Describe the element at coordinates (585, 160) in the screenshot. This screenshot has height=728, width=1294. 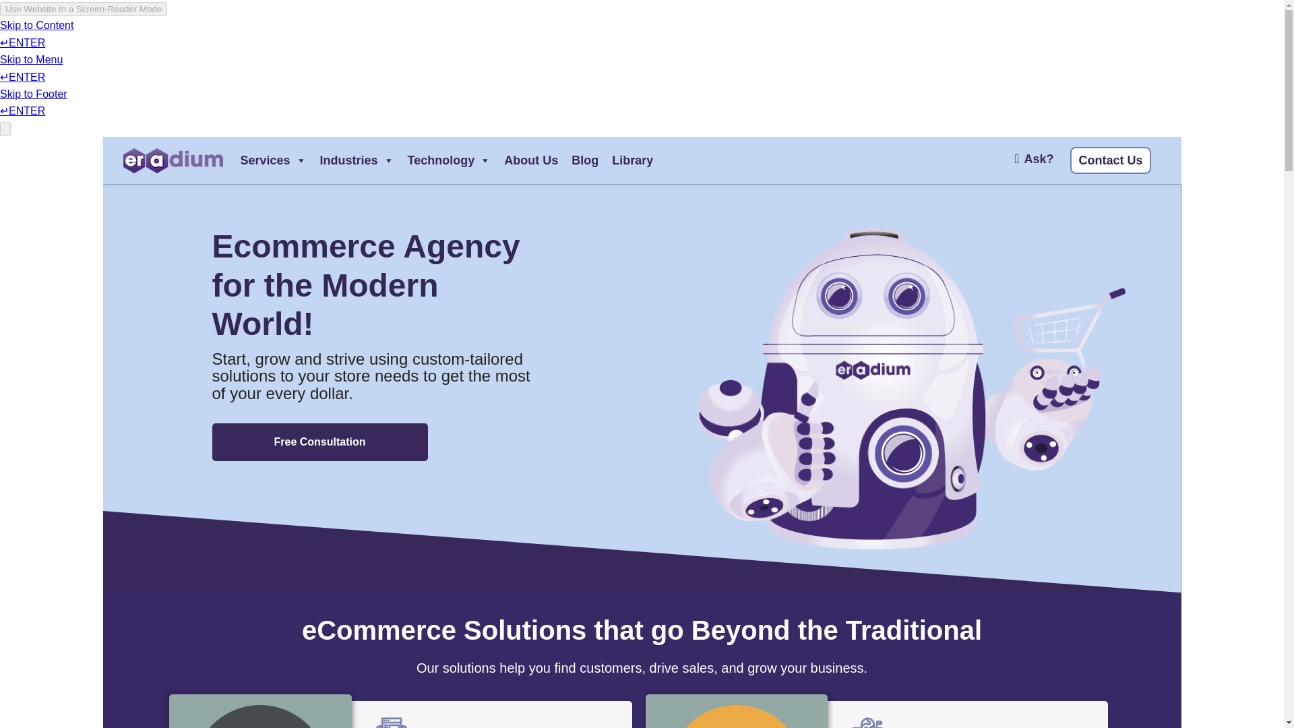
I see `Blog` at that location.